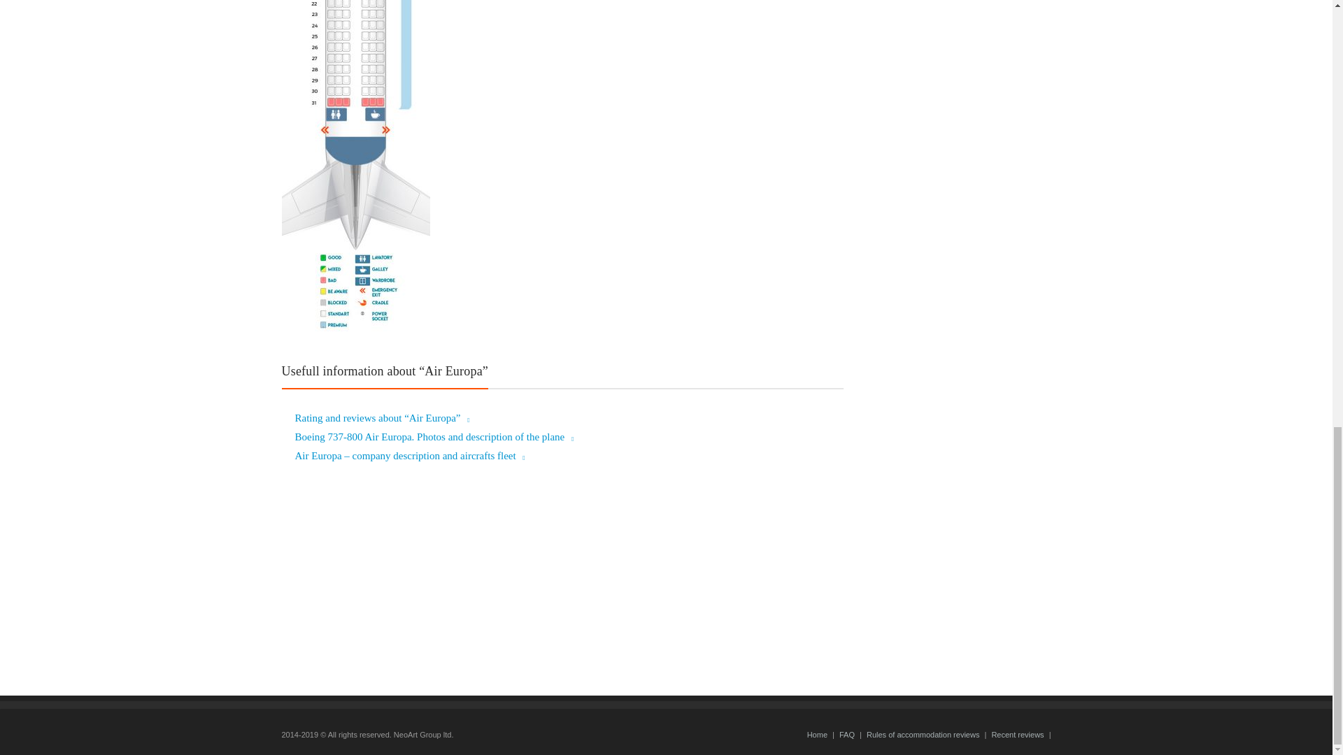  I want to click on FAQ, so click(846, 735).